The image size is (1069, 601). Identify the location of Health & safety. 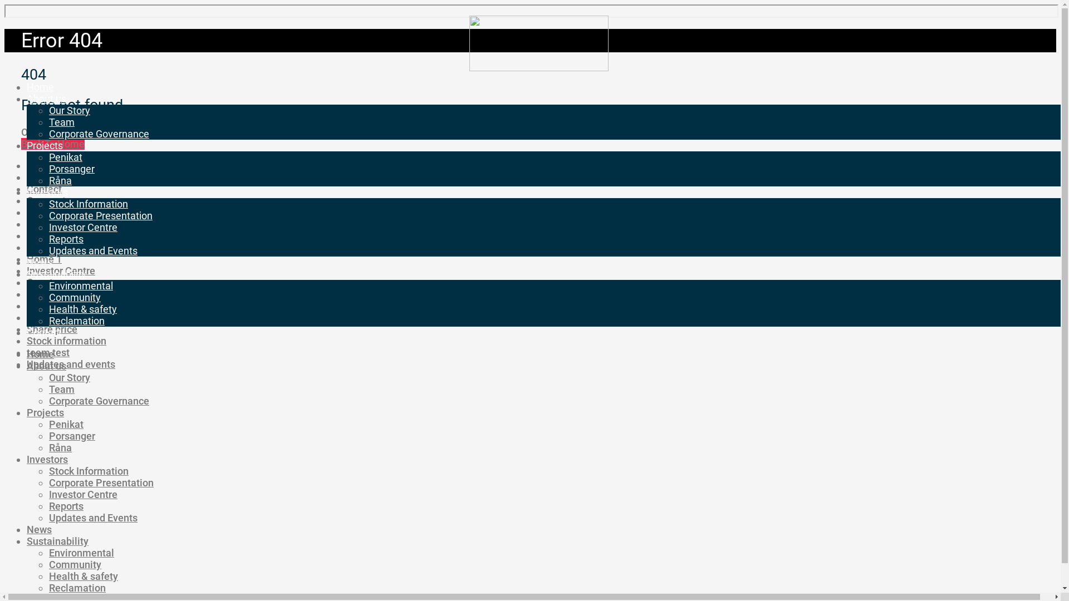
(61, 247).